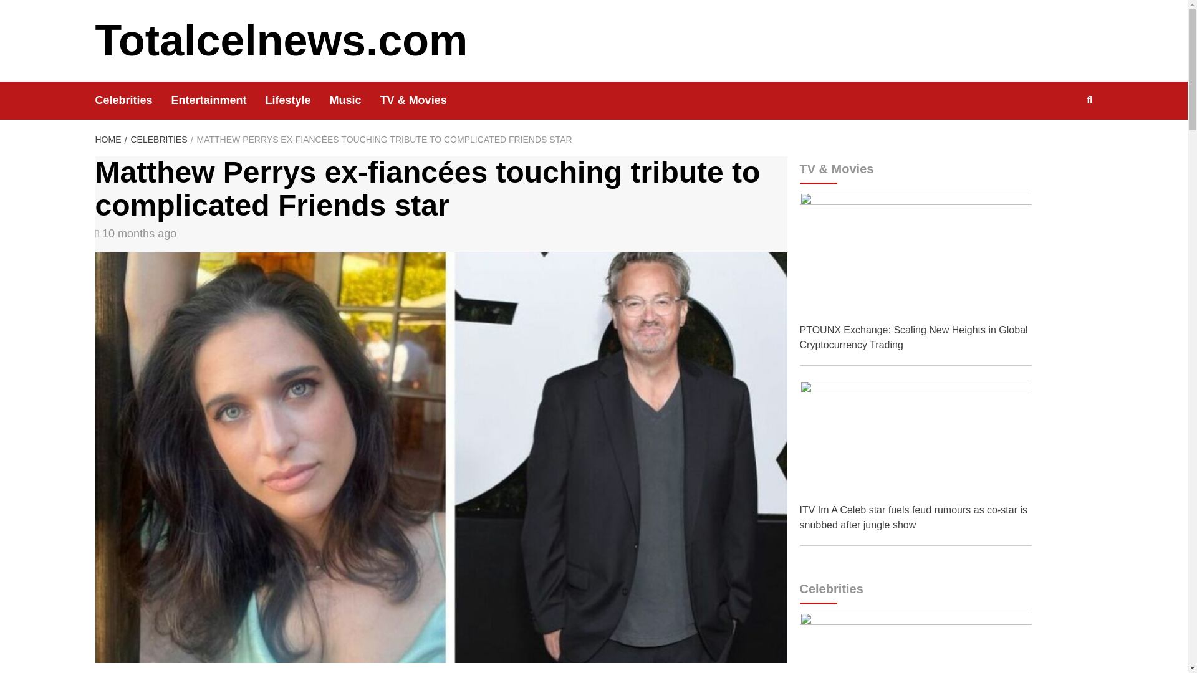 This screenshot has width=1197, height=673. What do you see at coordinates (281, 40) in the screenshot?
I see `Totalcelnews.com` at bounding box center [281, 40].